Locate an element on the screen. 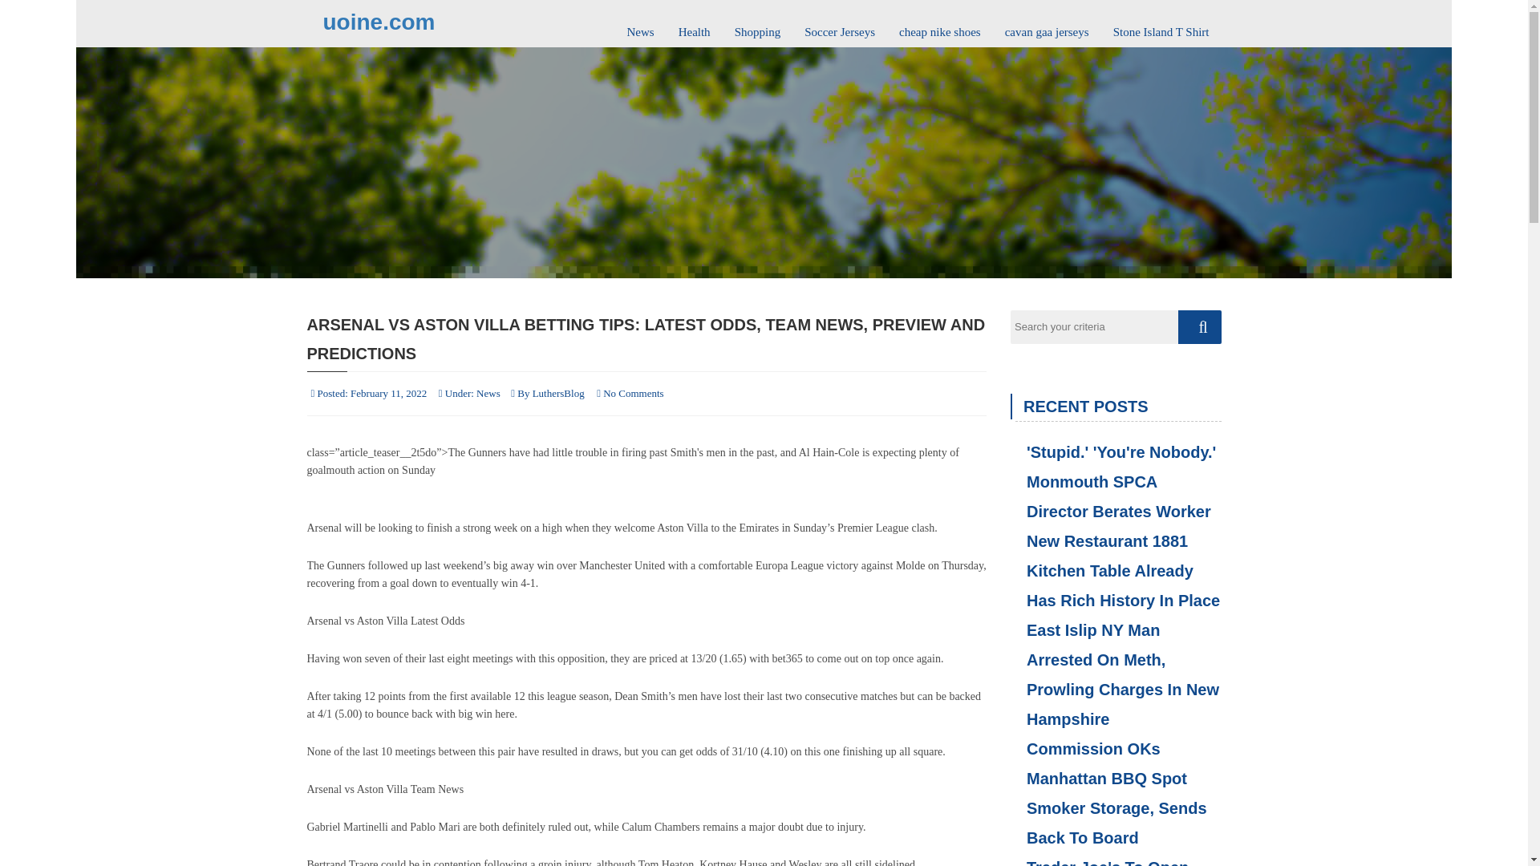 The width and height of the screenshot is (1540, 866). Health is located at coordinates (695, 26).